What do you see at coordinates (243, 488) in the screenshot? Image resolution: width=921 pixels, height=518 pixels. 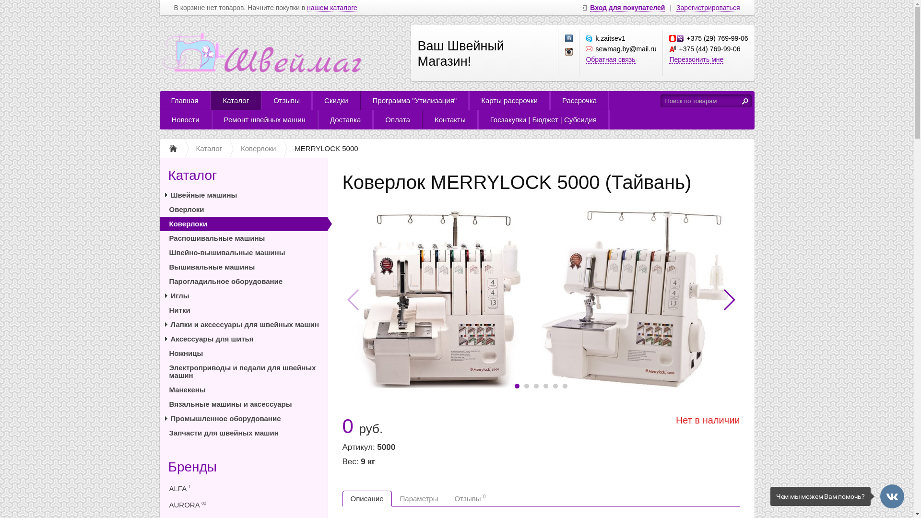 I see `ALFA 1` at bounding box center [243, 488].